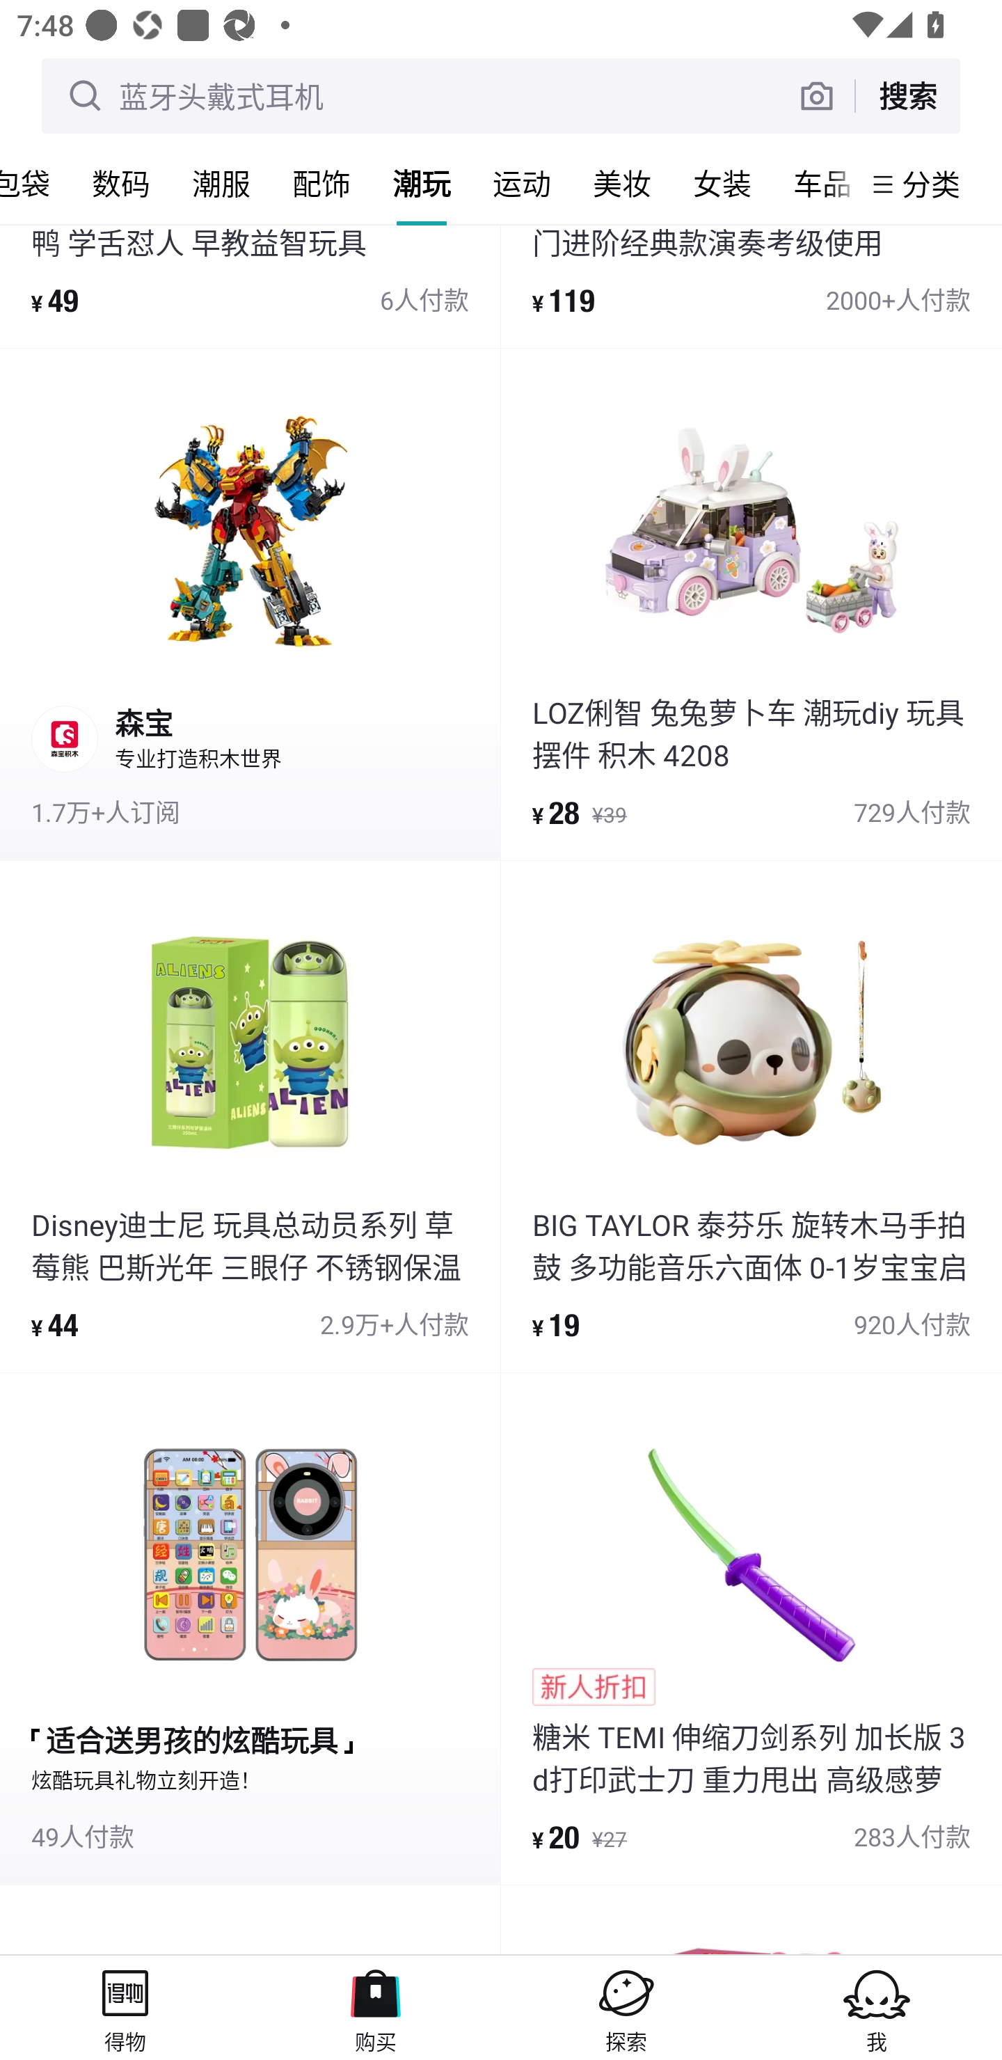 This screenshot has height=2060, width=1002. I want to click on 搜索, so click(907, 95).